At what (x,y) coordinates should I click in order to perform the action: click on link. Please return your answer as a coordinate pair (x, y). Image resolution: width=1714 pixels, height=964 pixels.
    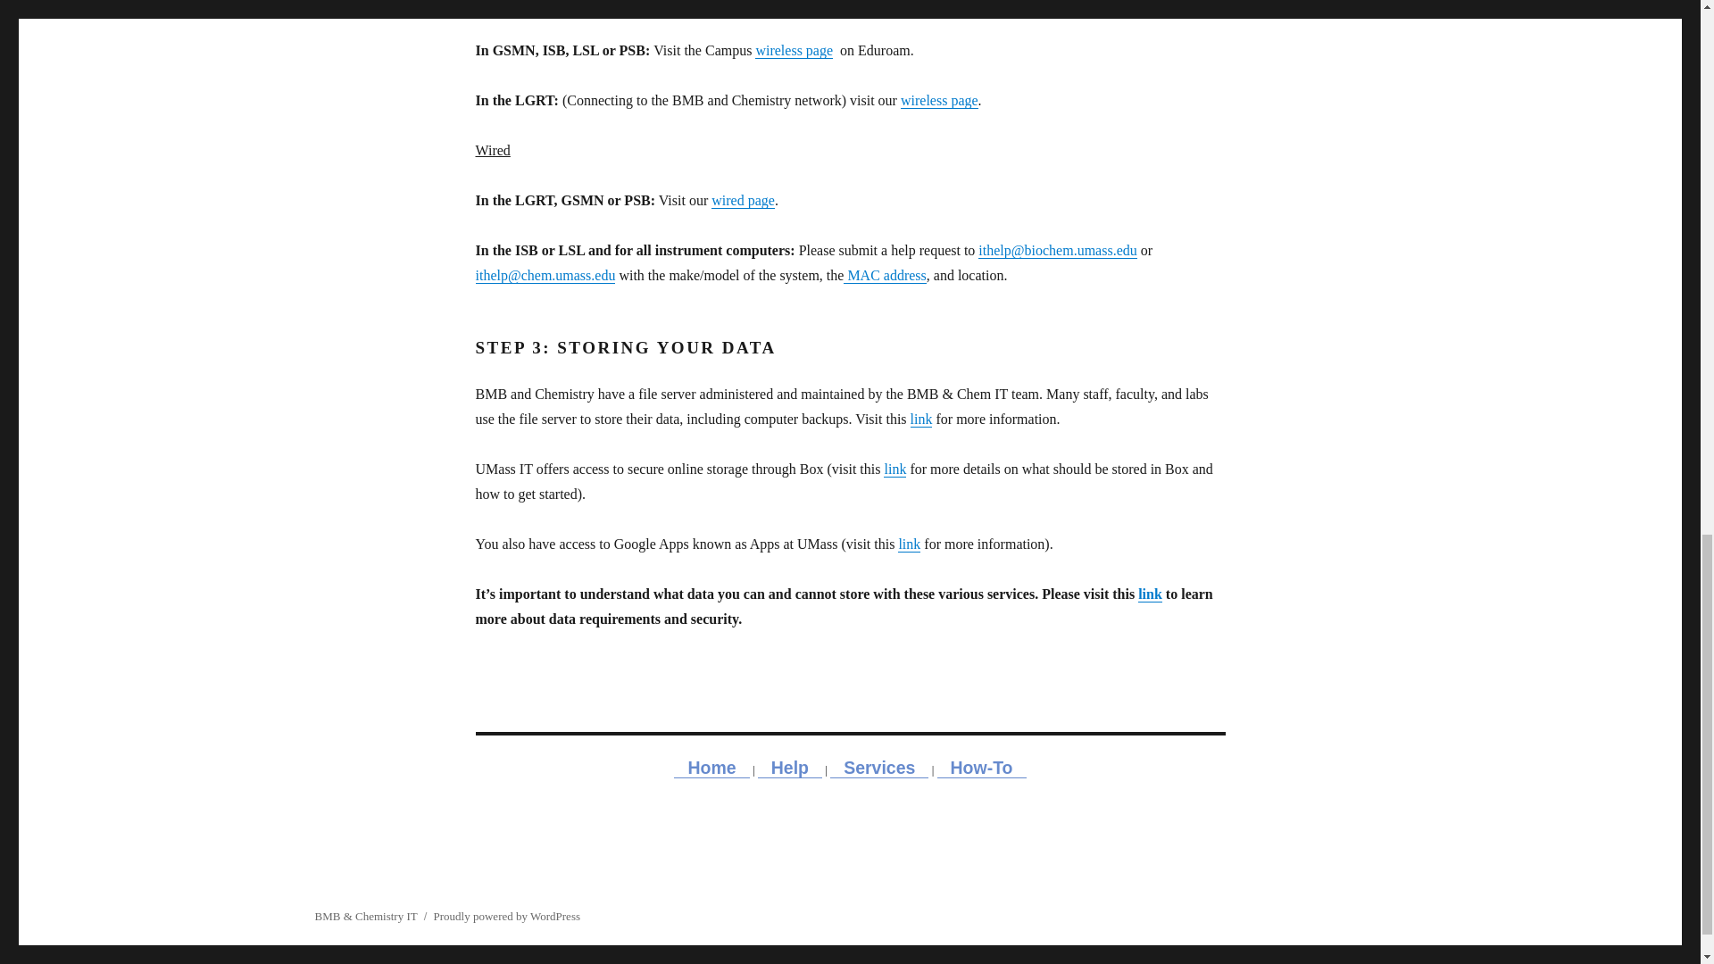
    Looking at the image, I should click on (894, 469).